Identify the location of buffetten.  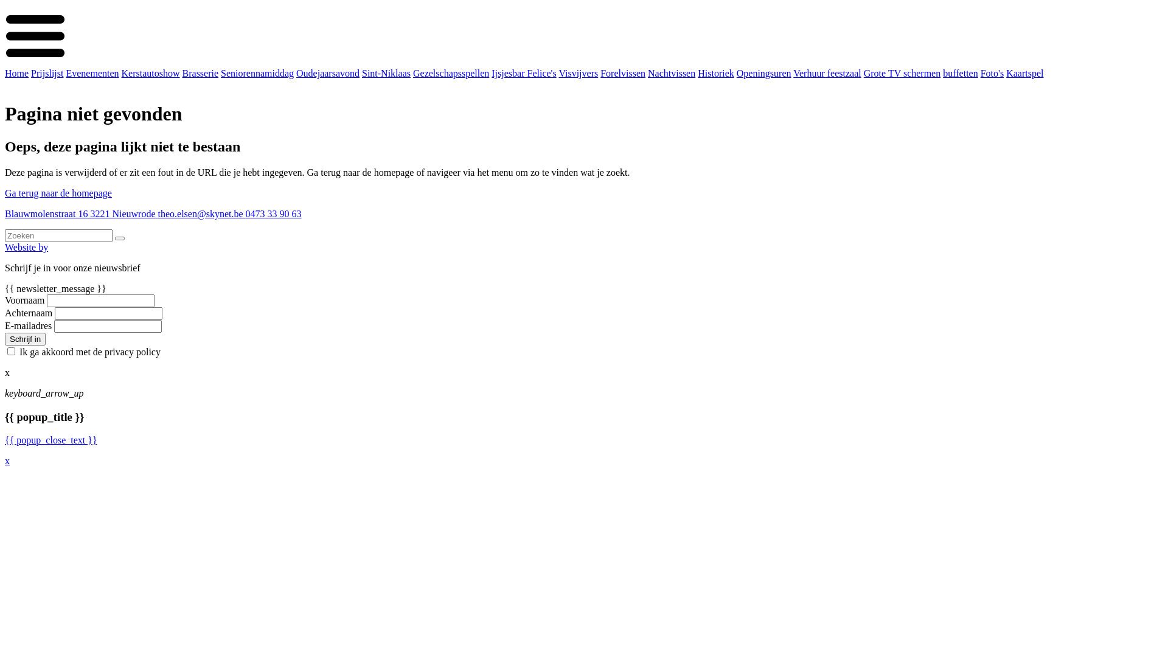
(960, 73).